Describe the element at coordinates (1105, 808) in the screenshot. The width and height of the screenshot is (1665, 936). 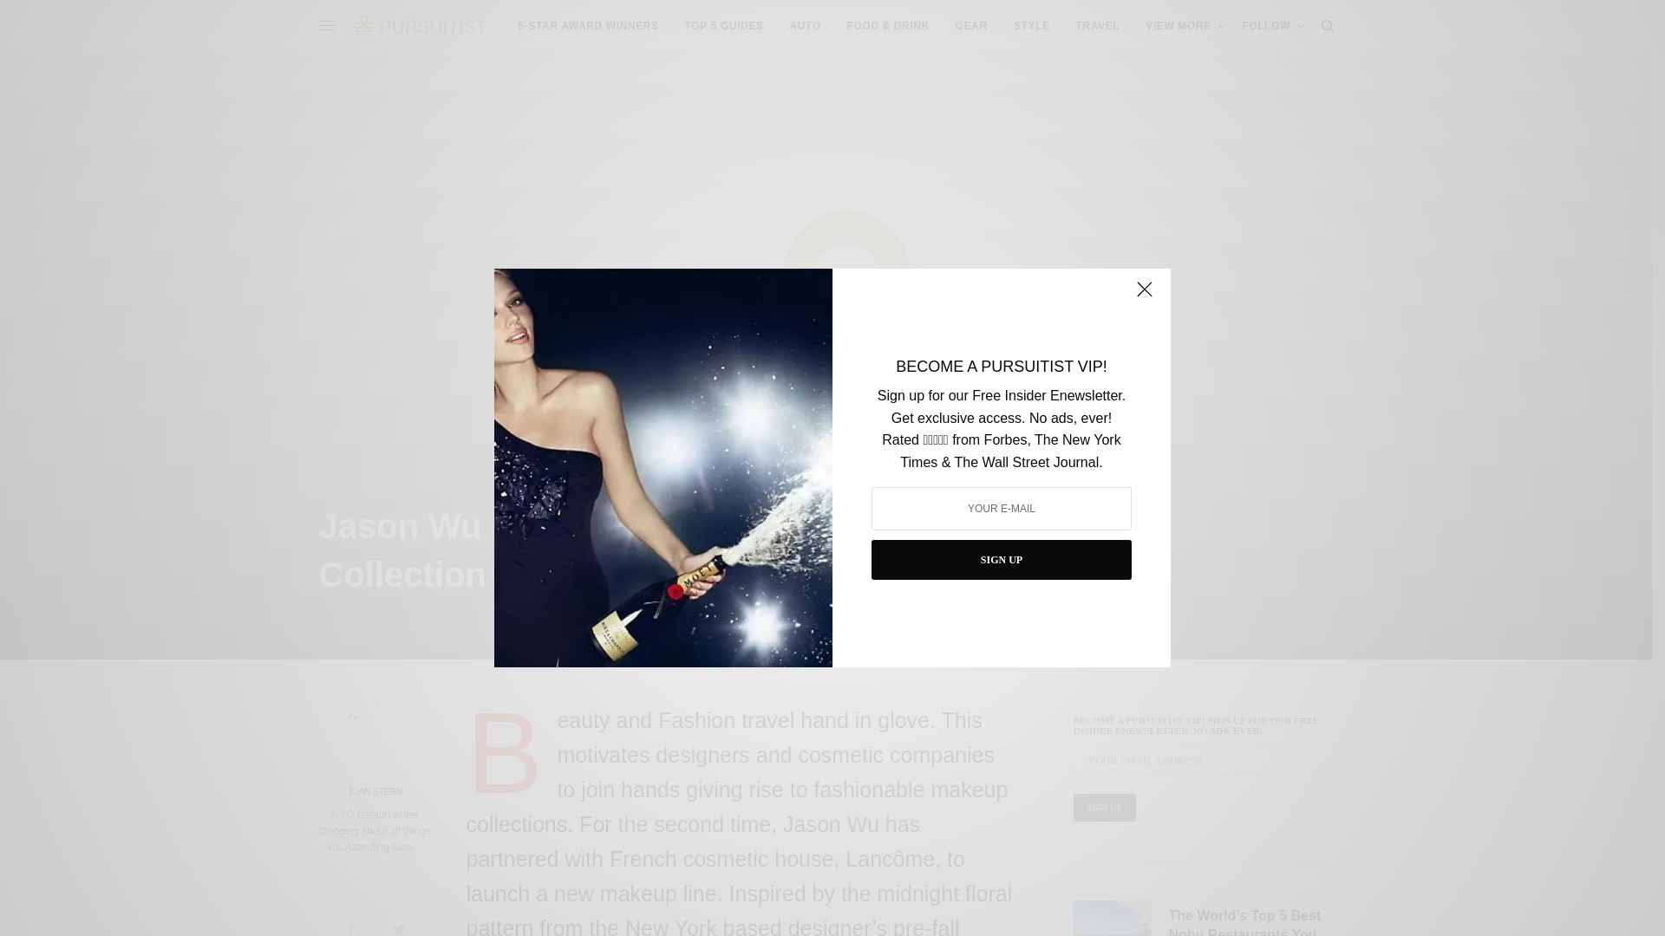
I see `Sign up` at that location.